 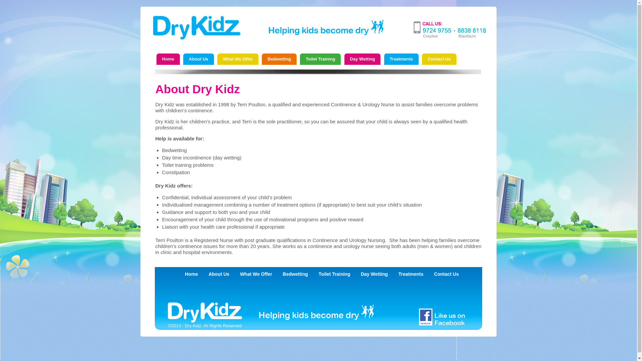 I want to click on Treatments, so click(x=401, y=59).